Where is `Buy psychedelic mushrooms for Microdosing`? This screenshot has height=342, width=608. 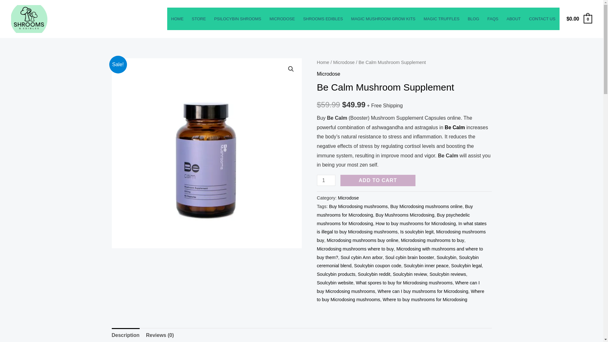 Buy psychedelic mushrooms for Microdosing is located at coordinates (393, 219).